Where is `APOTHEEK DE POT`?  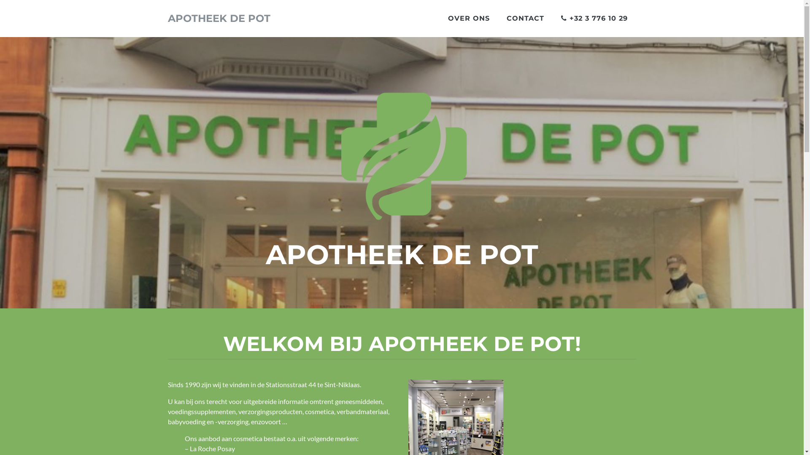
APOTHEEK DE POT is located at coordinates (219, 19).